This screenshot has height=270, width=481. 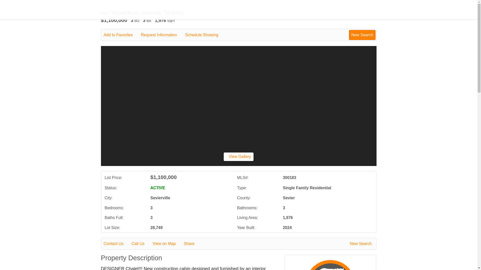 What do you see at coordinates (122, 35) in the screenshot?
I see `Add to Favorites` at bounding box center [122, 35].